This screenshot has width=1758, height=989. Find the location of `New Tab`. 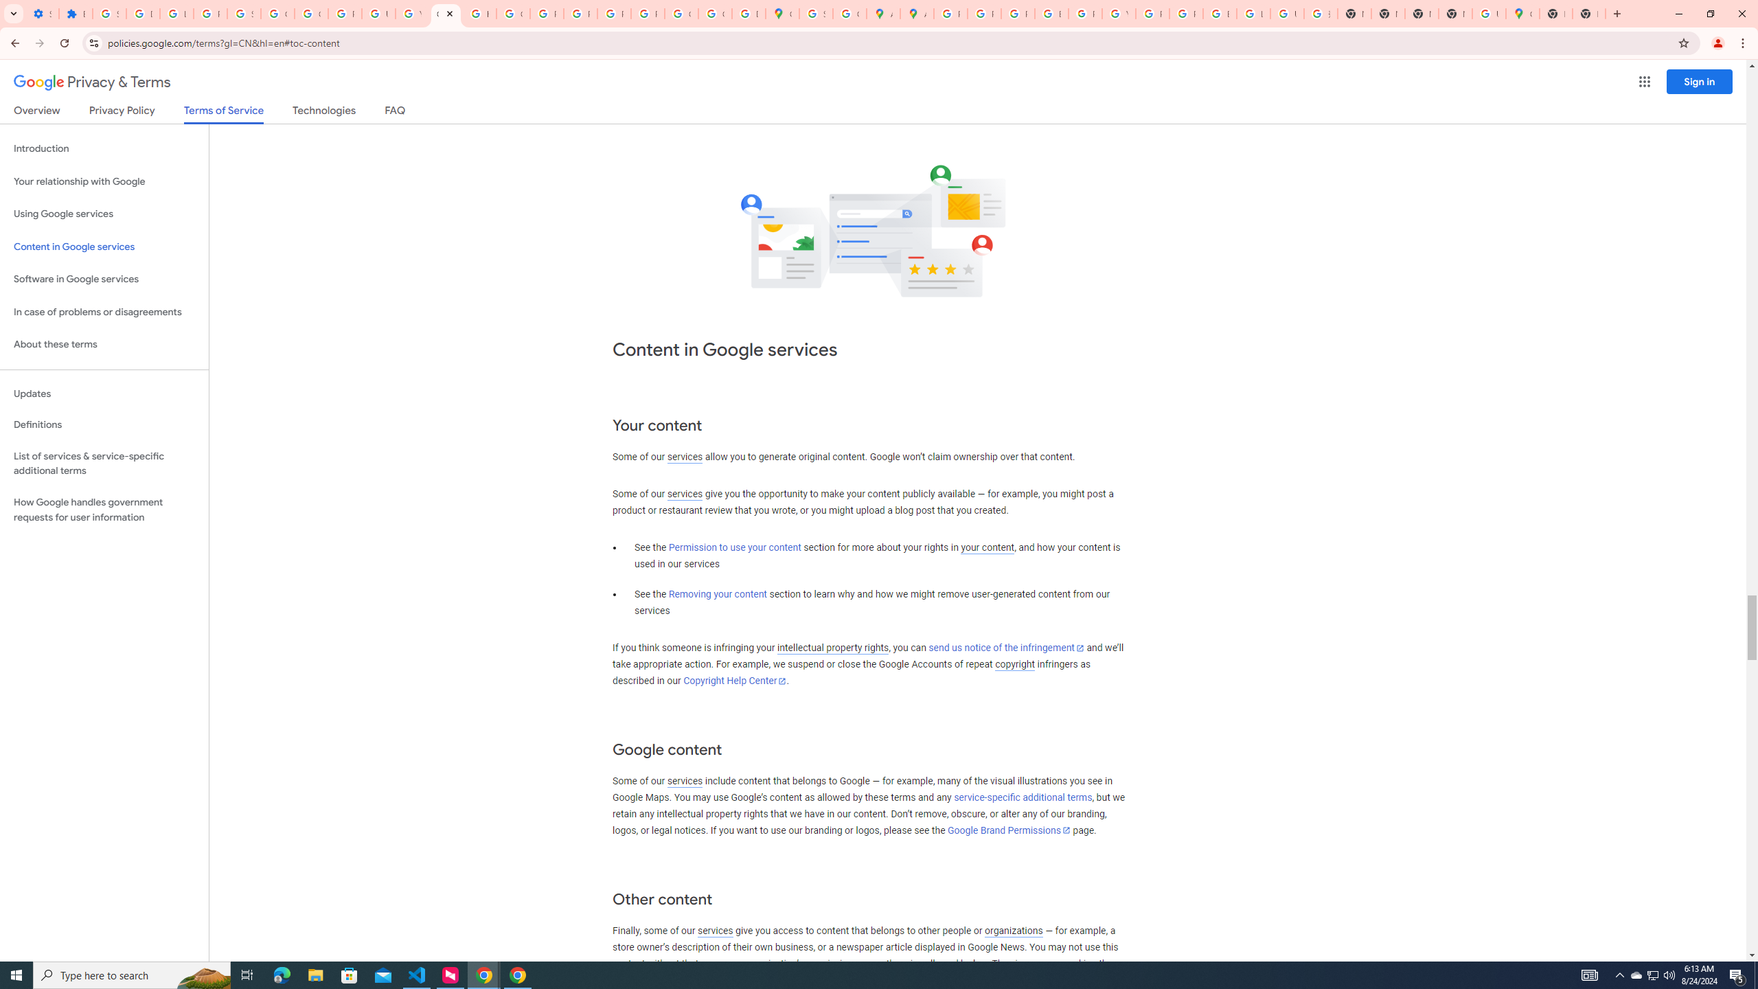

New Tab is located at coordinates (1589, 14).